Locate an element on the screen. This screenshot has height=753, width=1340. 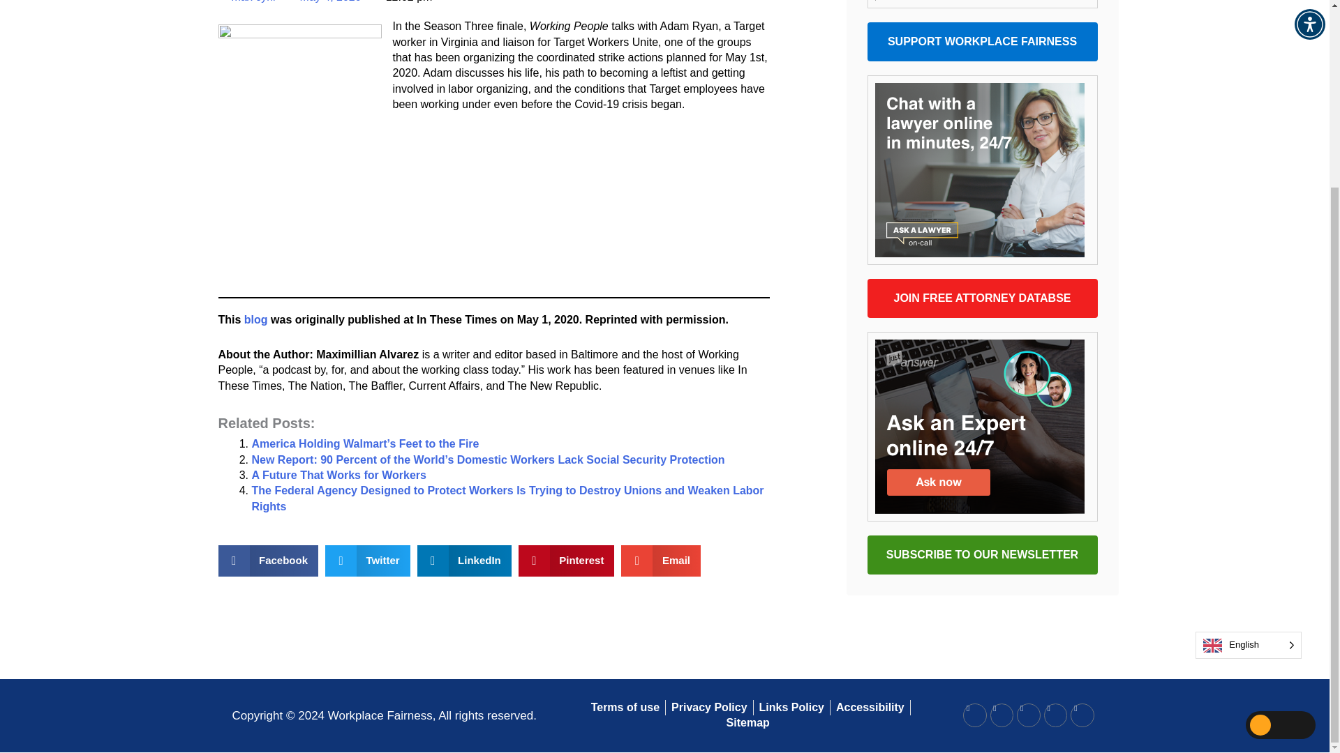
A Future That Works for Workers is located at coordinates (338, 475).